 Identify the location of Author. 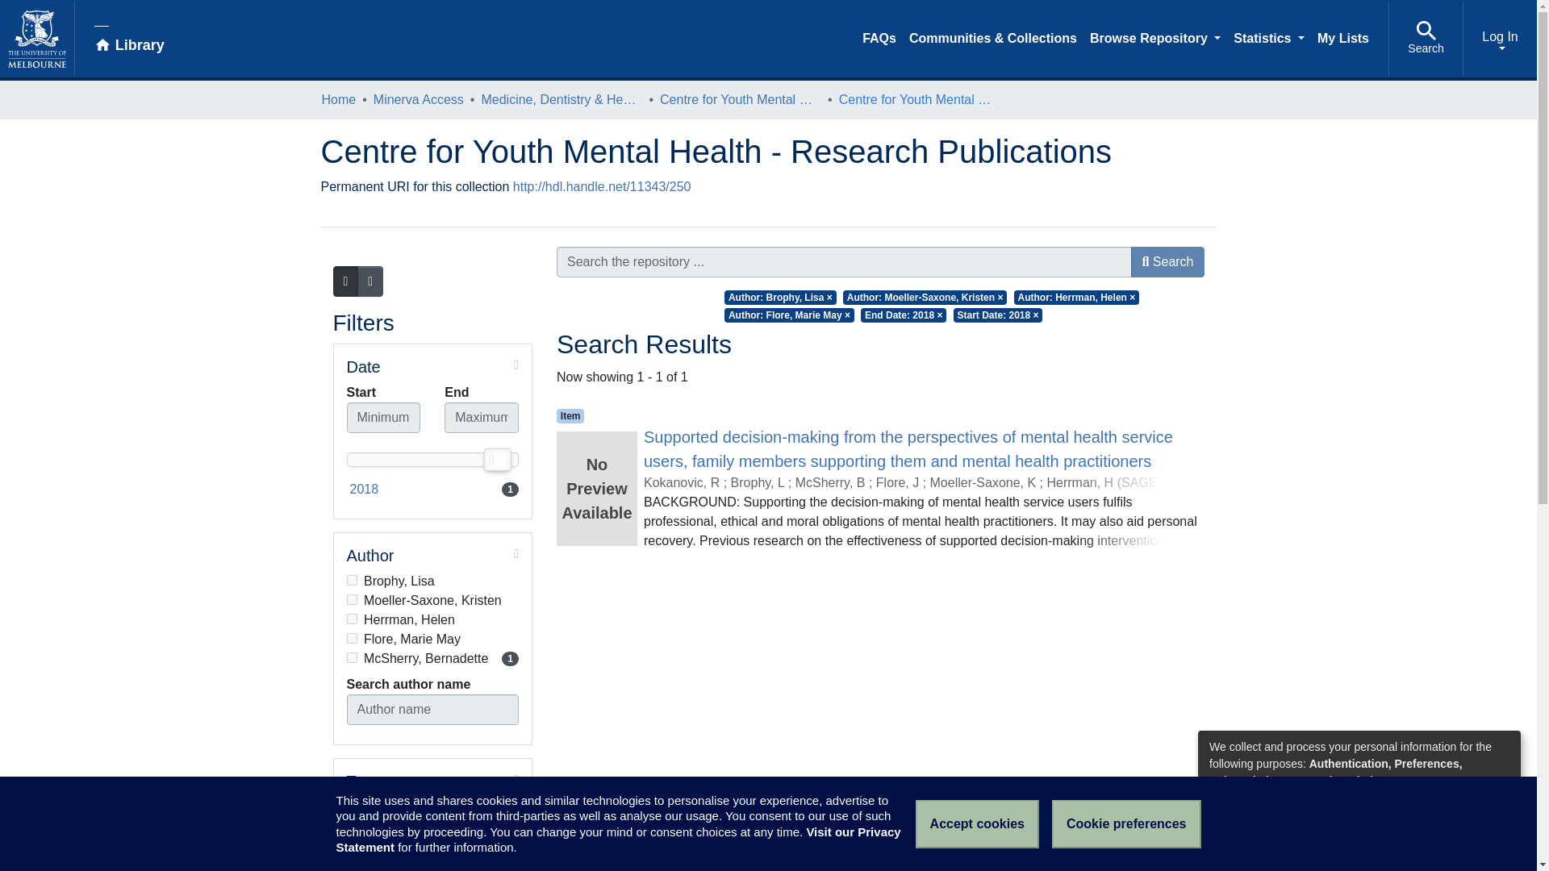
(432, 658).